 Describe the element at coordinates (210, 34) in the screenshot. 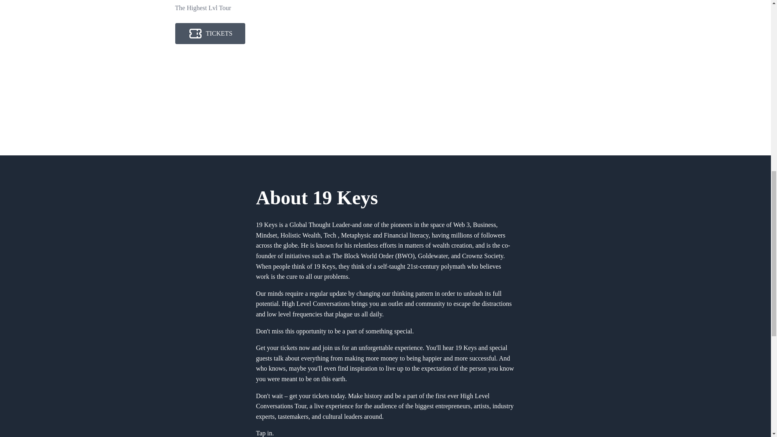

I see `TICKETS` at that location.